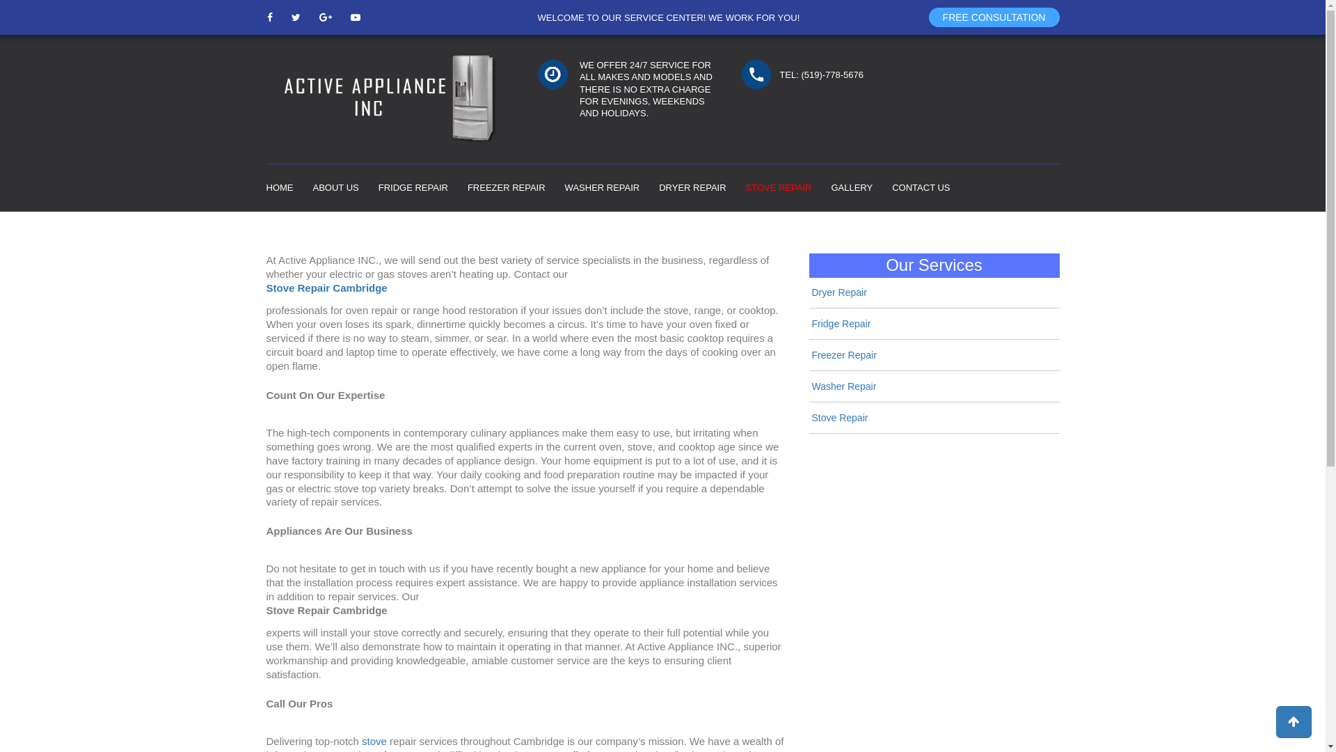 The image size is (1336, 752). I want to click on ABOUT US, so click(336, 188).